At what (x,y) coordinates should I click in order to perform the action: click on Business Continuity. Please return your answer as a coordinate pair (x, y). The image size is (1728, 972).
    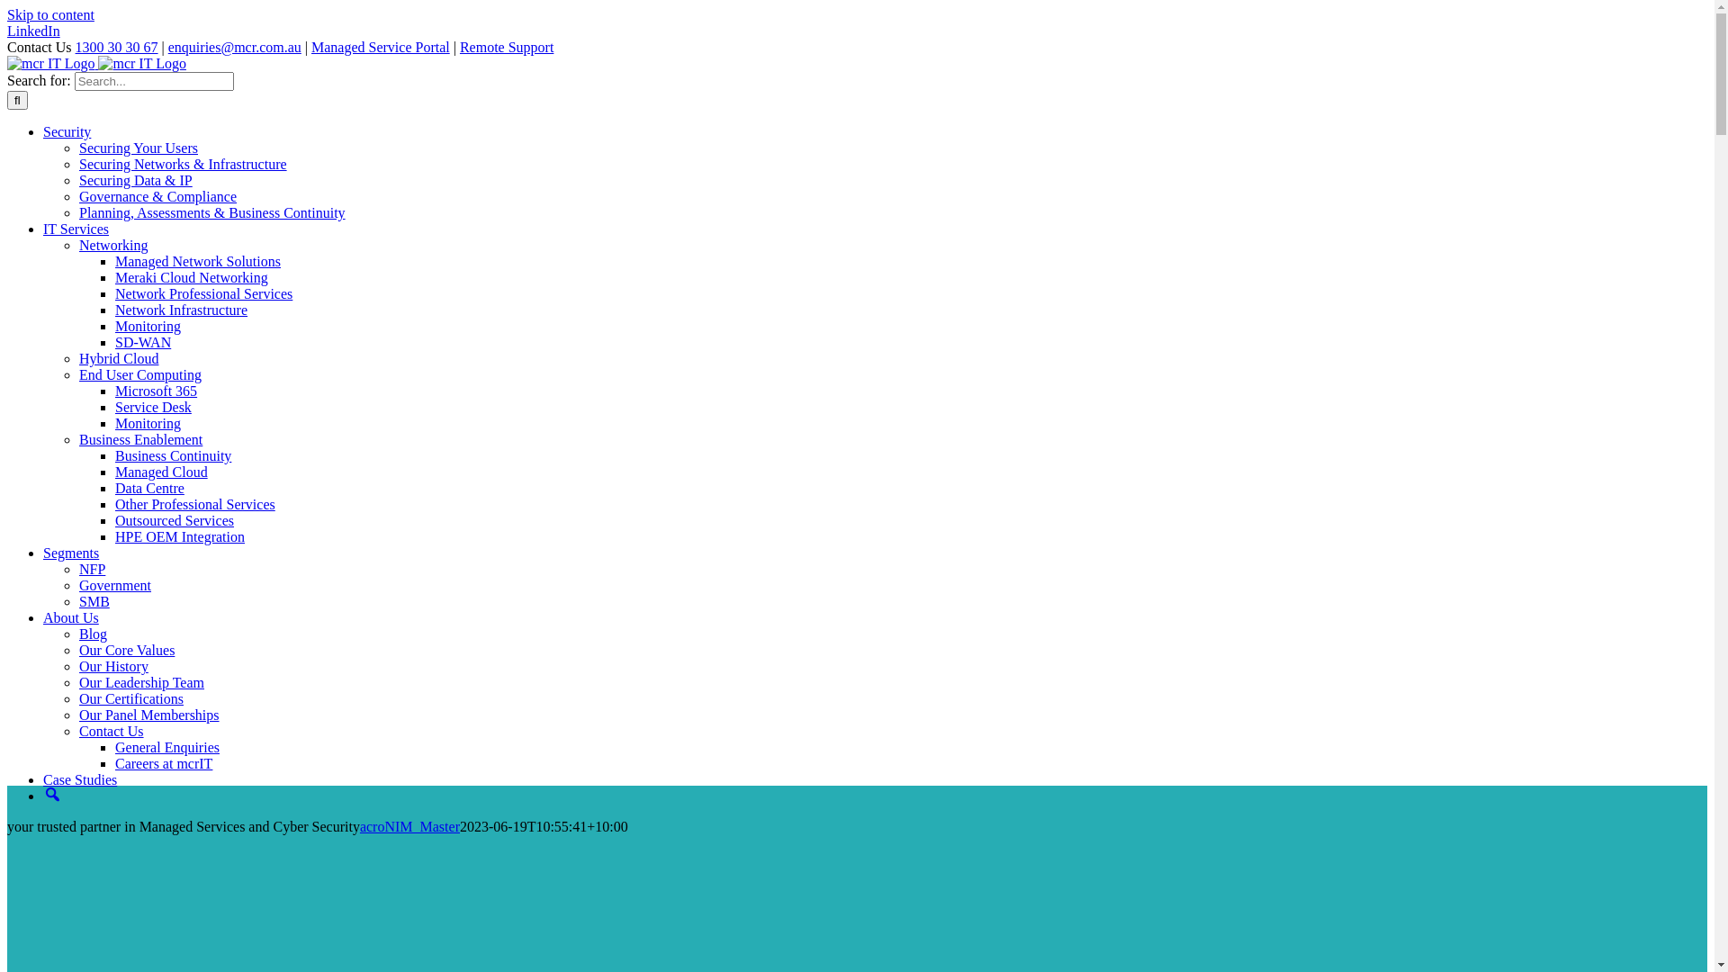
    Looking at the image, I should click on (173, 455).